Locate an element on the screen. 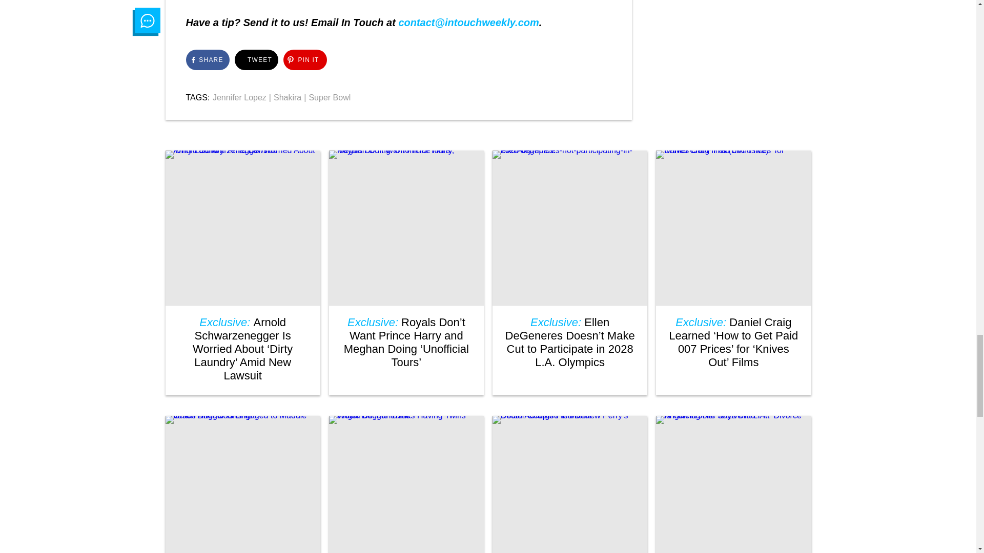 This screenshot has height=553, width=984. Click to share on Twitter is located at coordinates (256, 60).